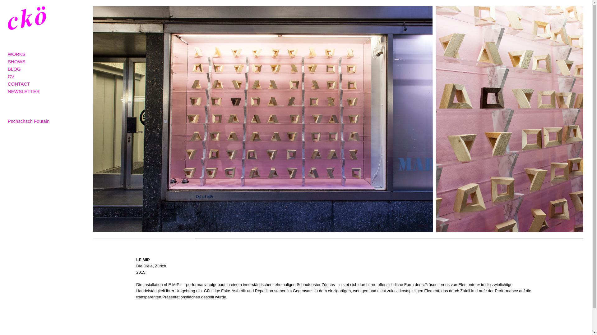  What do you see at coordinates (8, 114) in the screenshot?
I see ` ` at bounding box center [8, 114].